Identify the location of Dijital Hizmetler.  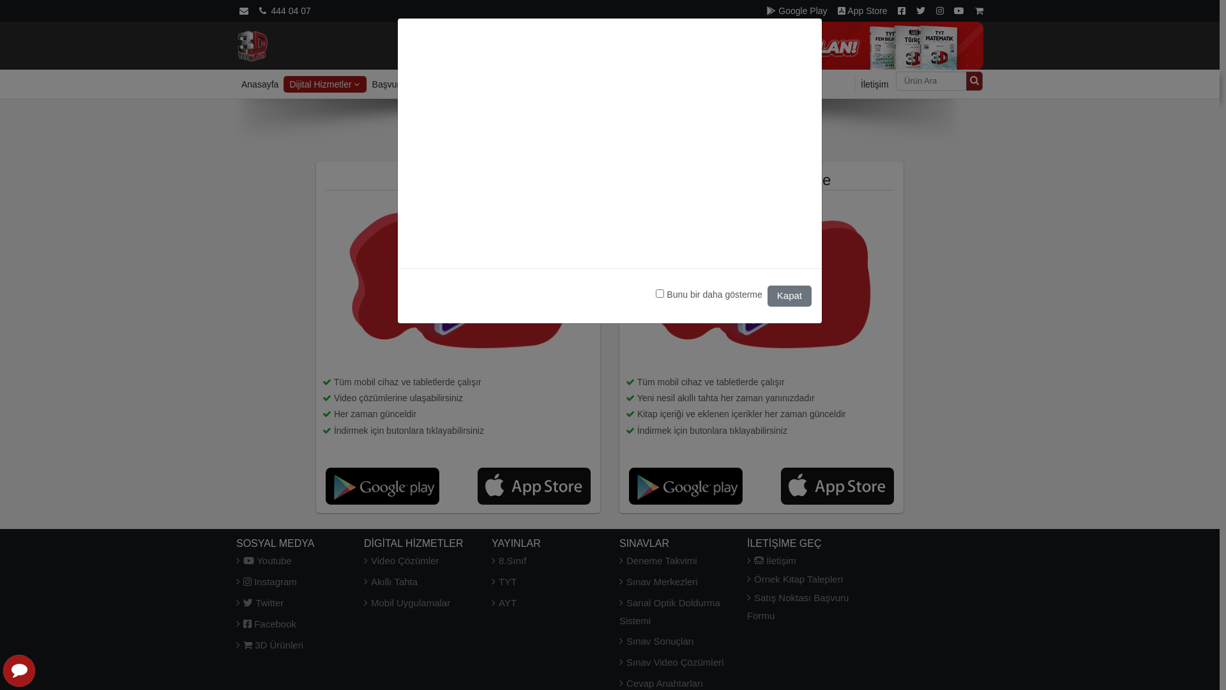
(324, 84).